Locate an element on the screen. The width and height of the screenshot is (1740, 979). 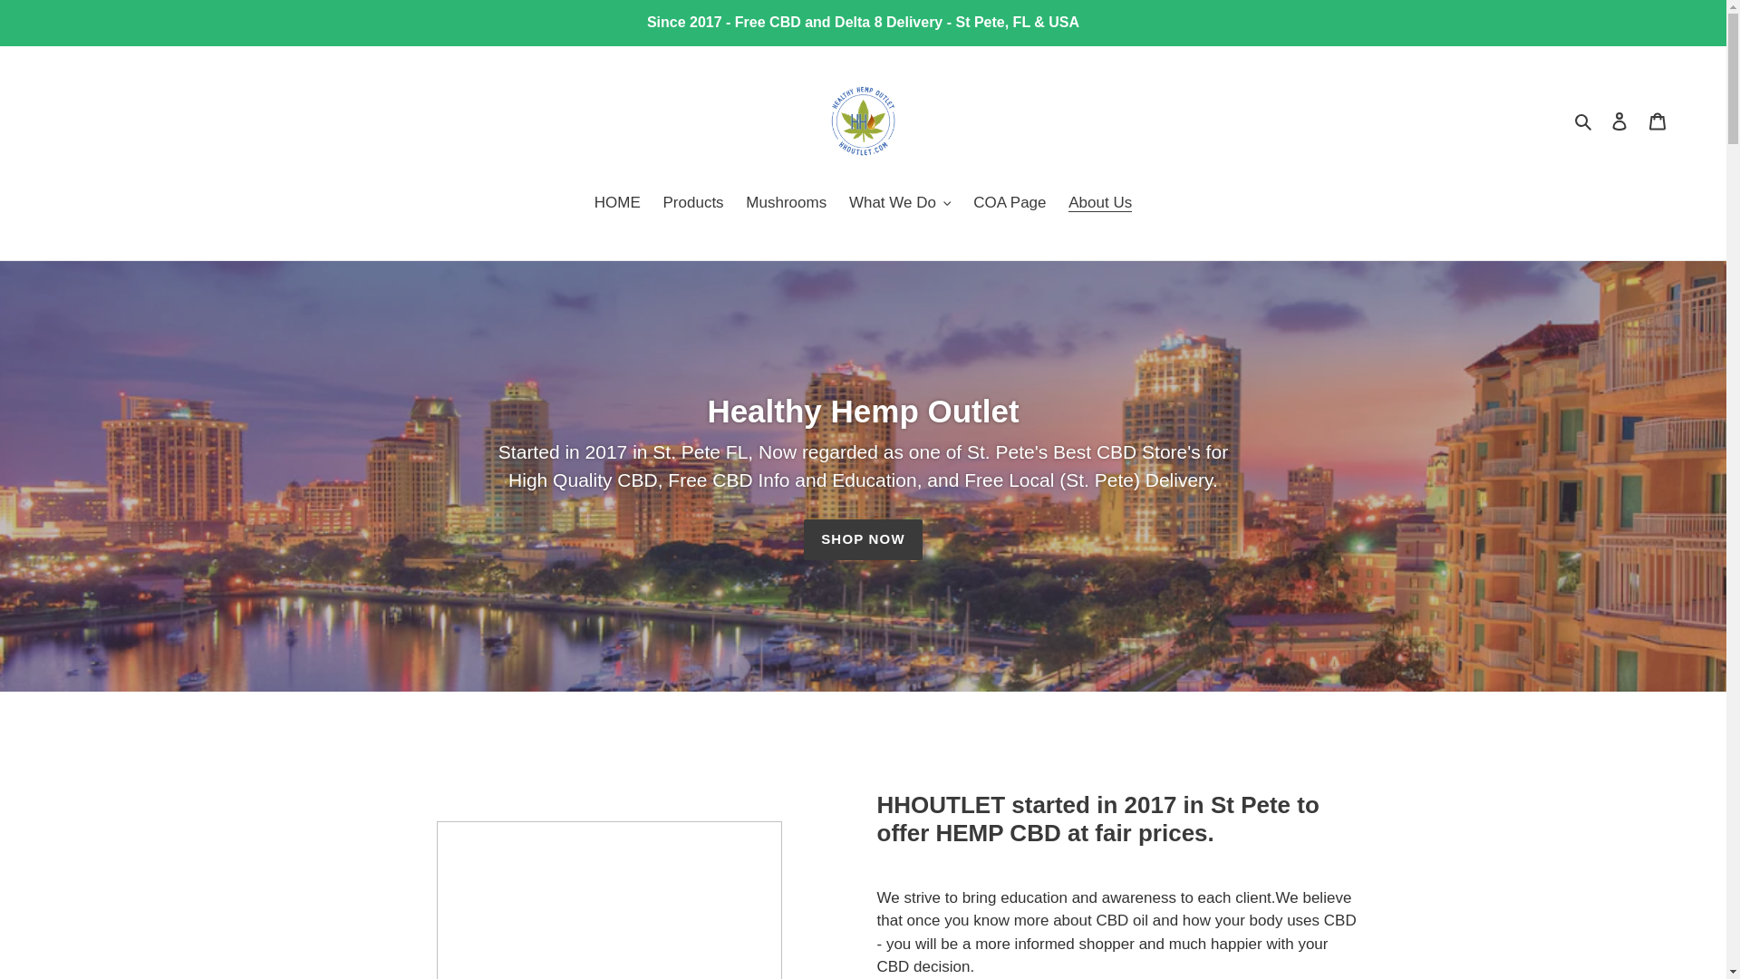
Search is located at coordinates (1584, 121).